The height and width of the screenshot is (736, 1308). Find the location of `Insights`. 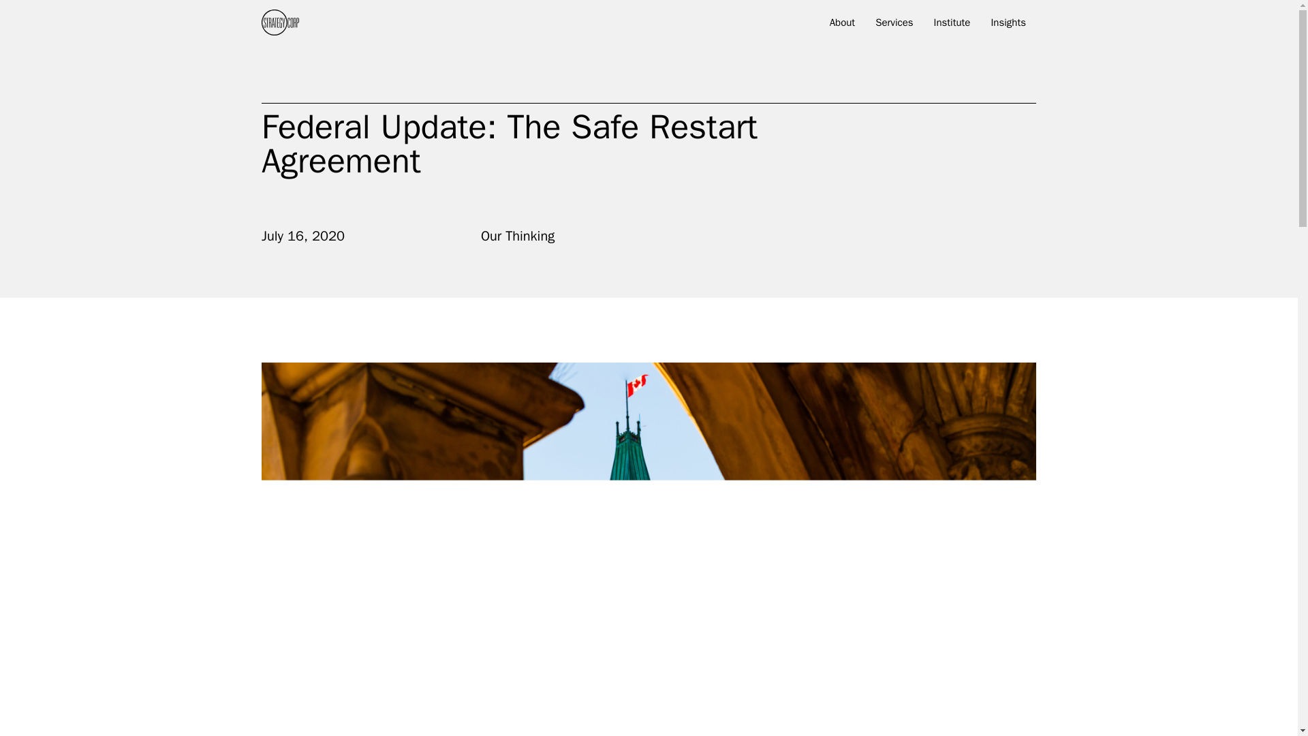

Insights is located at coordinates (1008, 25).